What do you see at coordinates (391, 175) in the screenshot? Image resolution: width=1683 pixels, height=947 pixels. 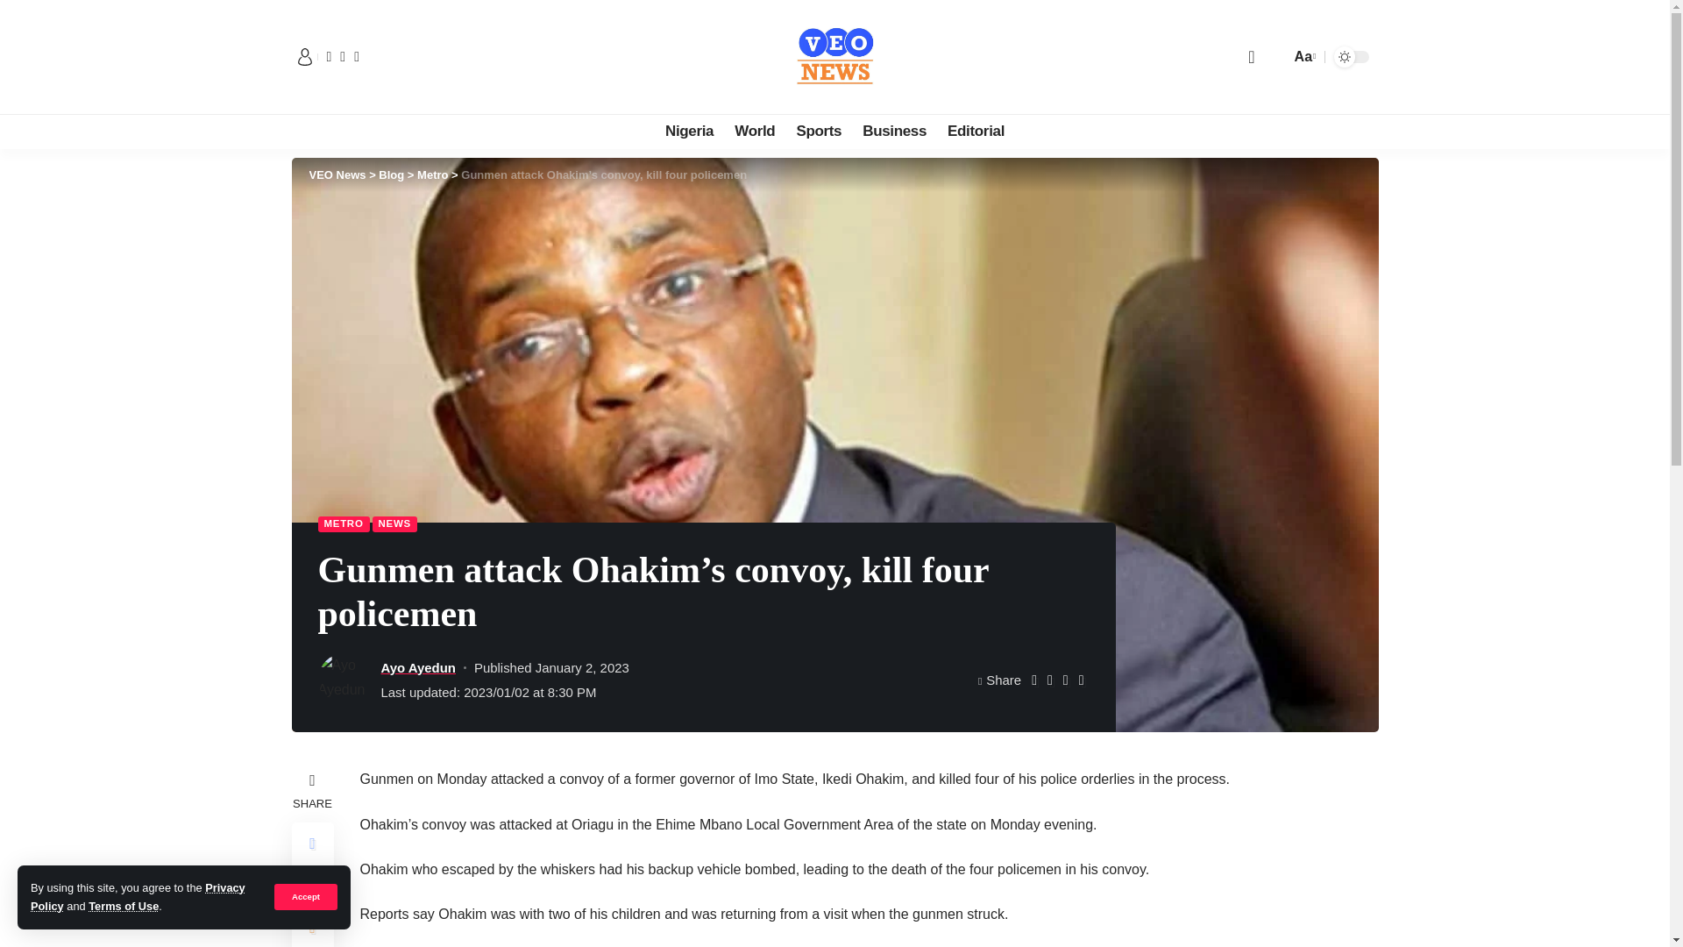 I see `Go to Blog.` at bounding box center [391, 175].